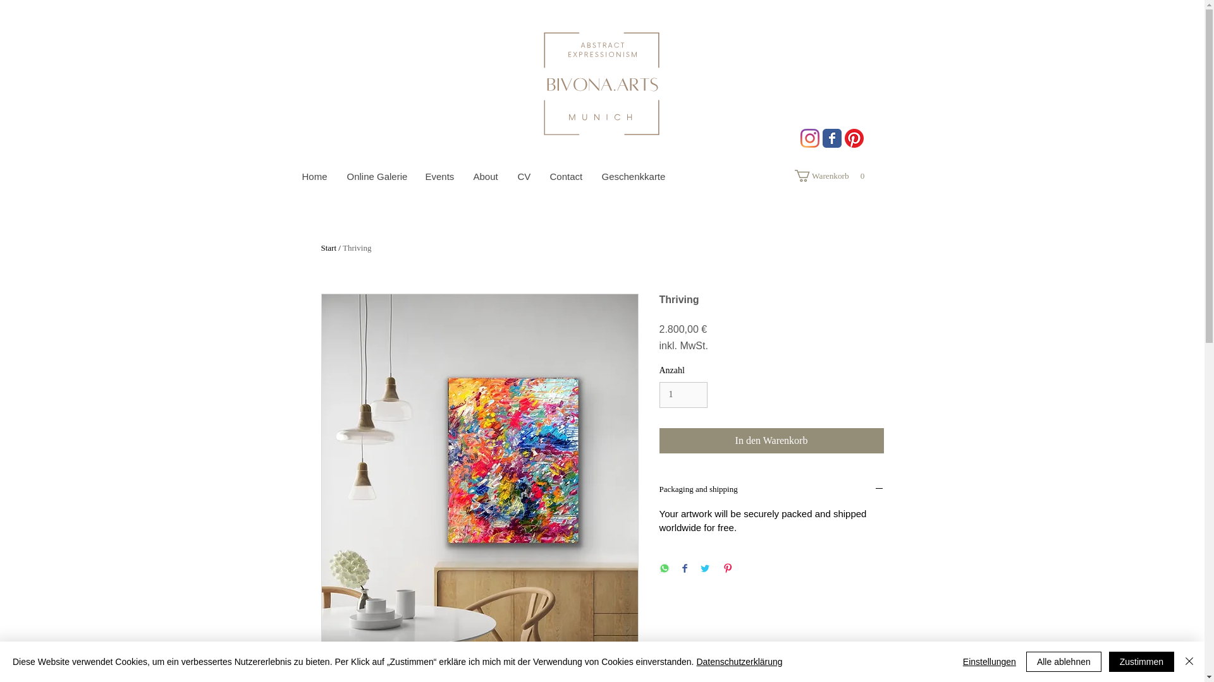 This screenshot has height=682, width=1214. Describe the element at coordinates (831, 176) in the screenshot. I see `Geschenkkarte` at that location.